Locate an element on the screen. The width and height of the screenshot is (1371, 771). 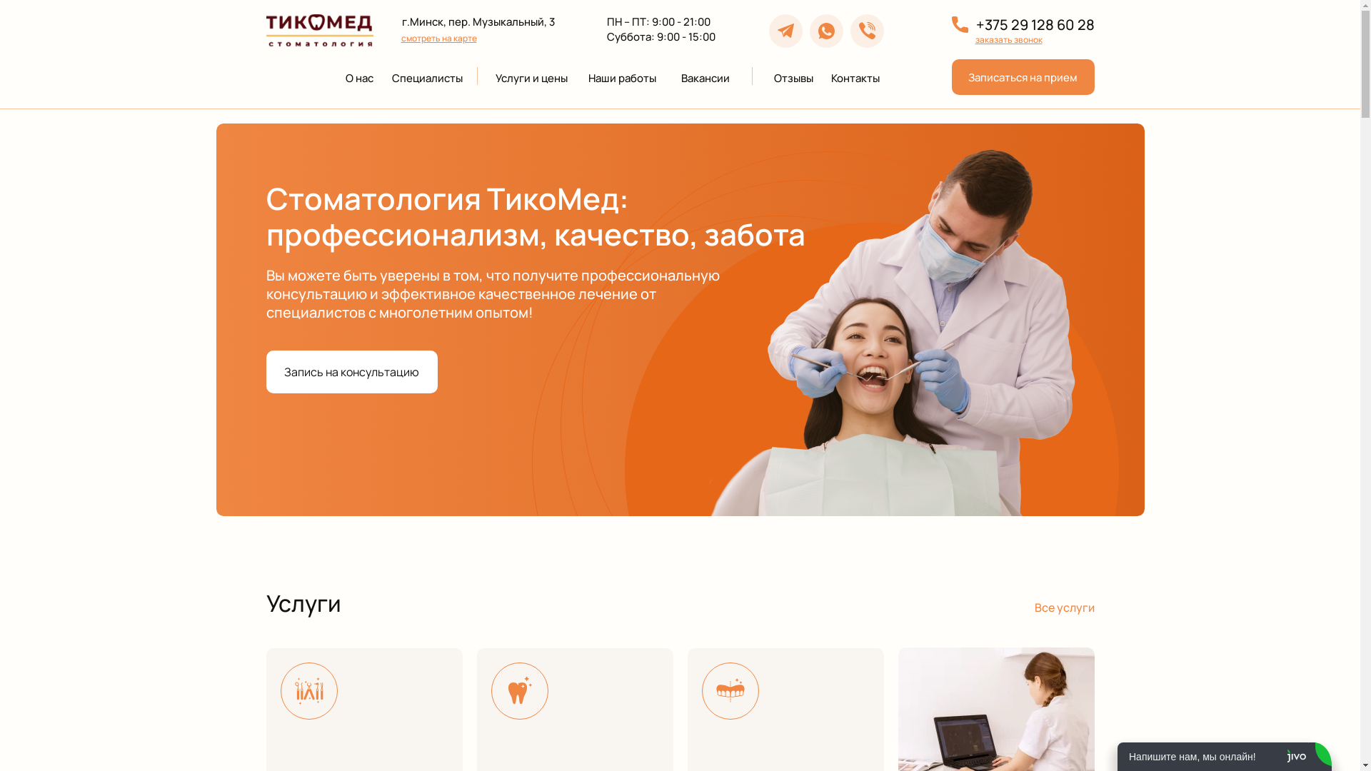
+375 29 128 60 28 is located at coordinates (1038, 24).